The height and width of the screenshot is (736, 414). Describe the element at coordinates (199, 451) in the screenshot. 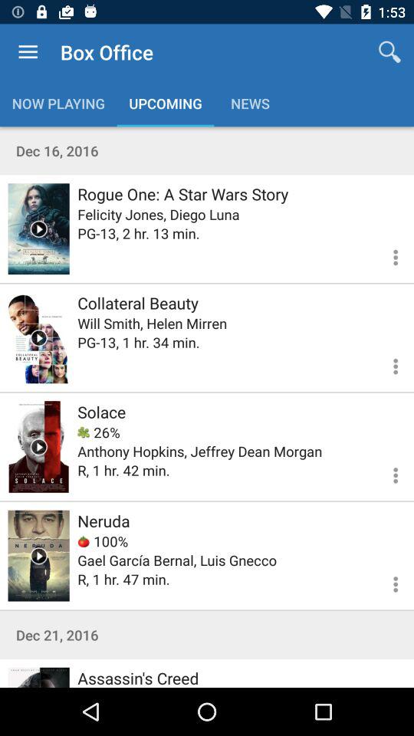

I see `turn on the anthony hopkins jeffrey` at that location.